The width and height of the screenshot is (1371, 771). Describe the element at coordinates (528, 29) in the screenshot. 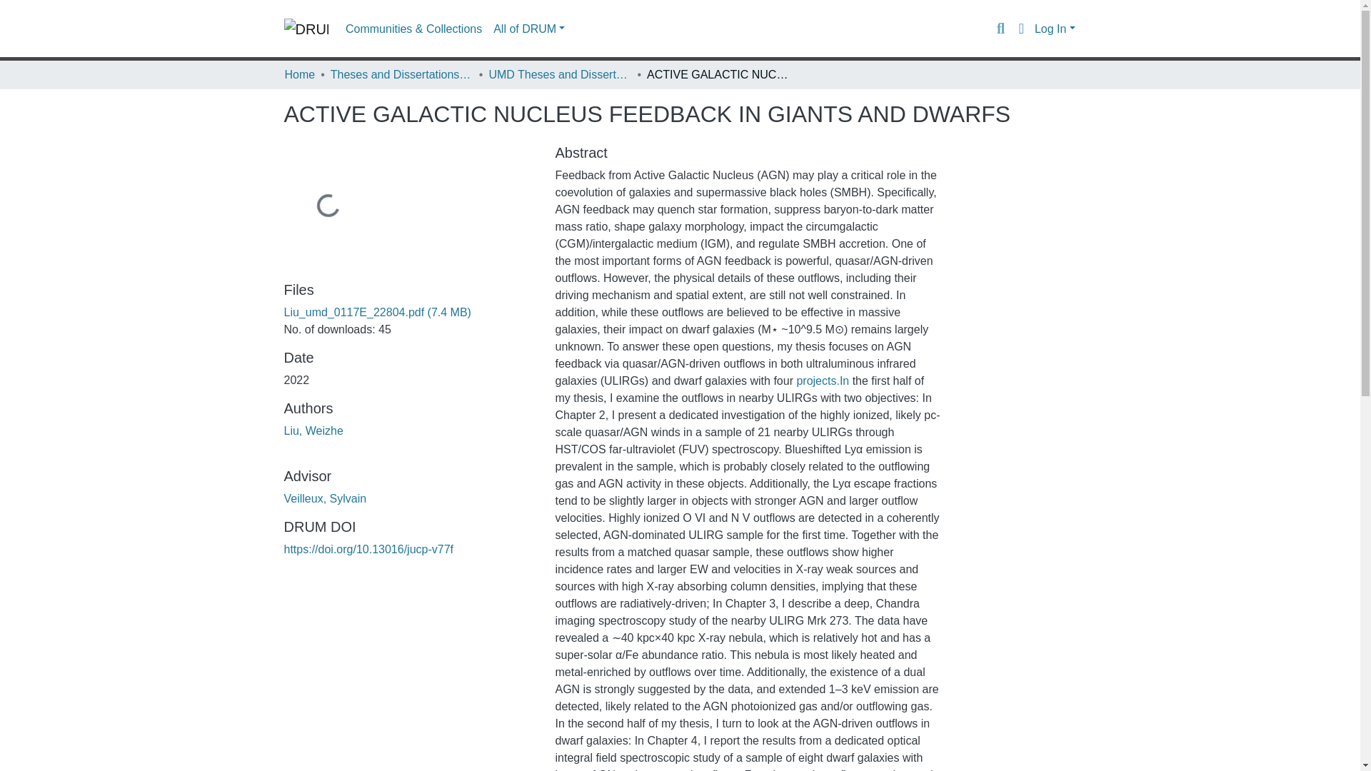

I see `All of DRUM` at that location.